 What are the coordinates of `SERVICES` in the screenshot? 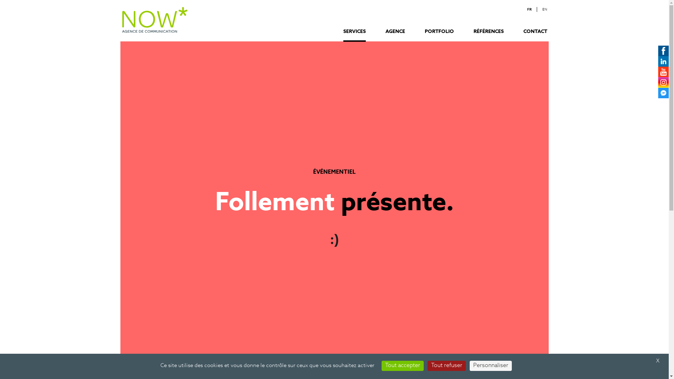 It's located at (355, 36).